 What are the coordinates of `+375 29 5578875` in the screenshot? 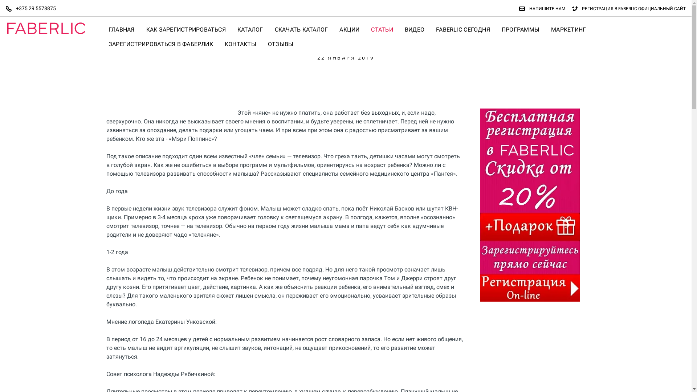 It's located at (34, 9).